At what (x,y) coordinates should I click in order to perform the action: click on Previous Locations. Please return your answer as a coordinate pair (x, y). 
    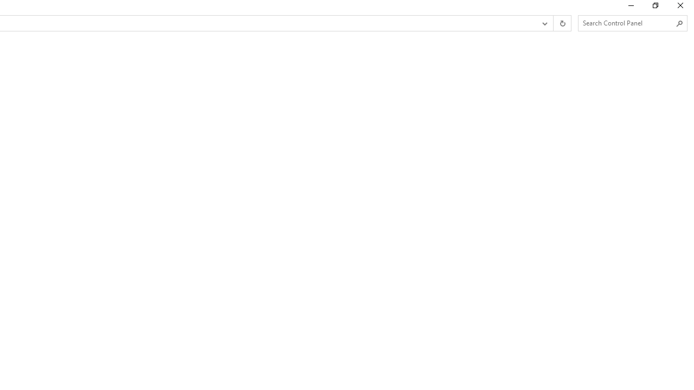
    Looking at the image, I should click on (544, 23).